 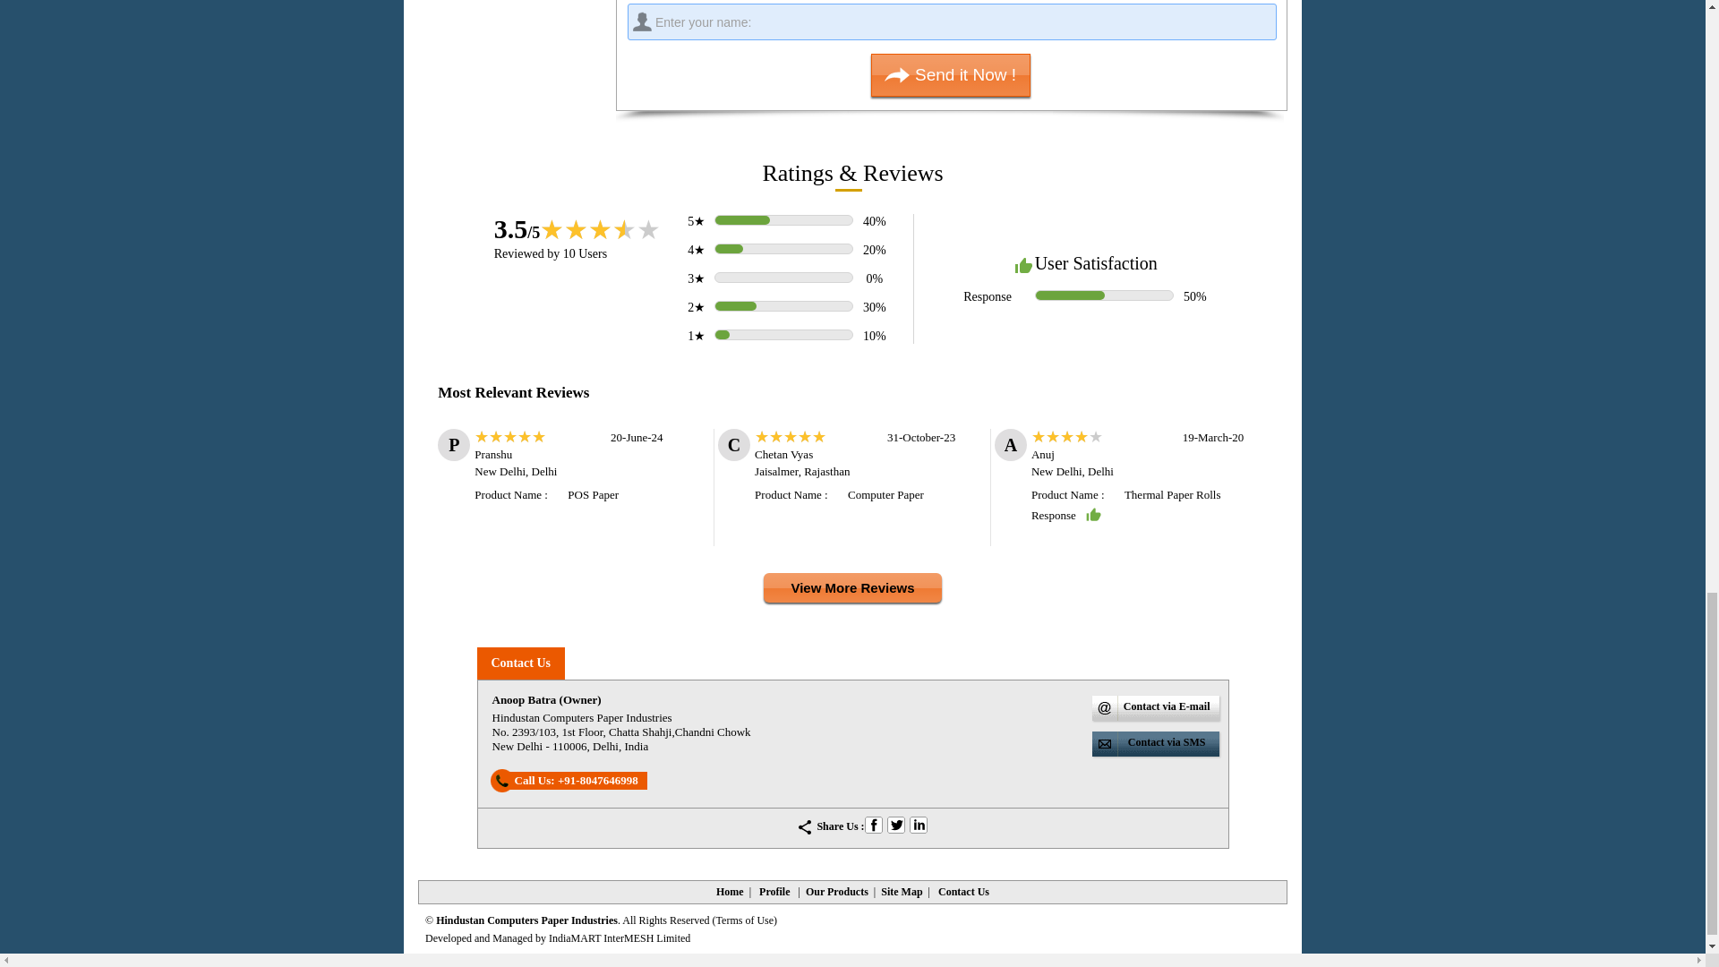 What do you see at coordinates (952, 21) in the screenshot?
I see `Enter your name:` at bounding box center [952, 21].